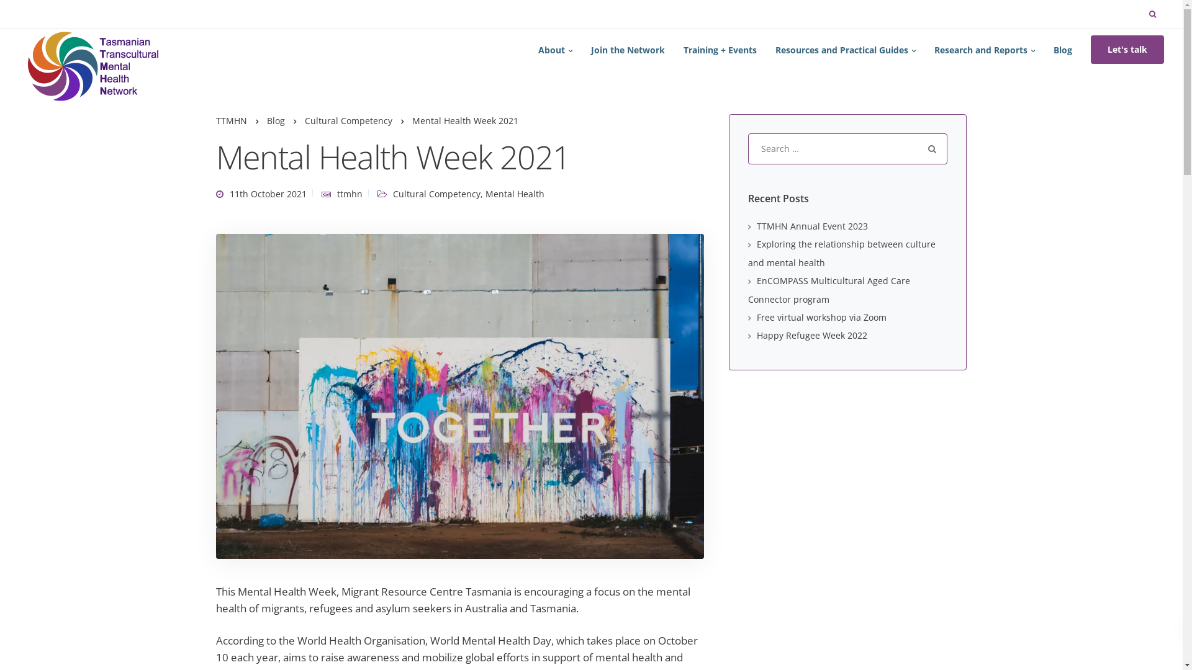  I want to click on TTMHN Annual Event 2023, so click(808, 226).